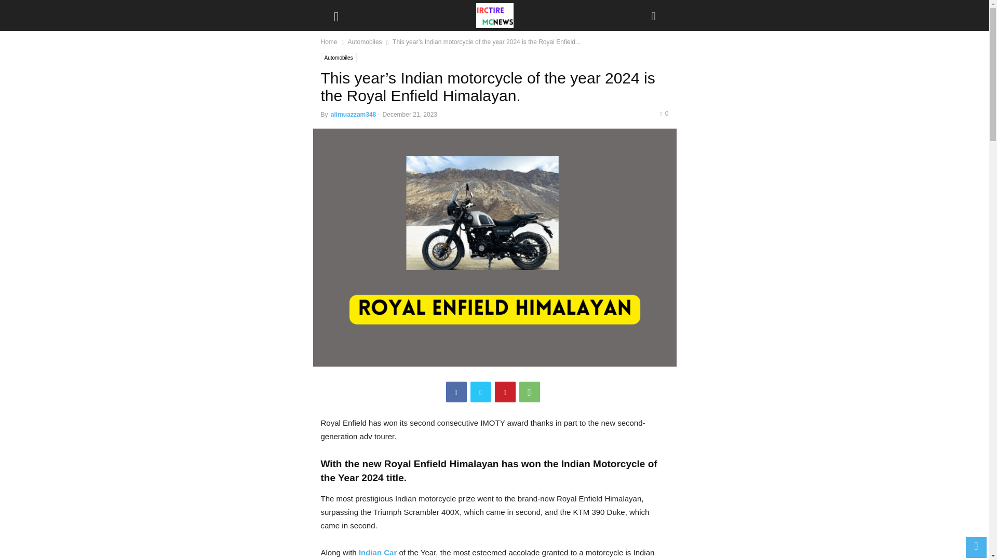  What do you see at coordinates (339, 58) in the screenshot?
I see `Automobiles` at bounding box center [339, 58].